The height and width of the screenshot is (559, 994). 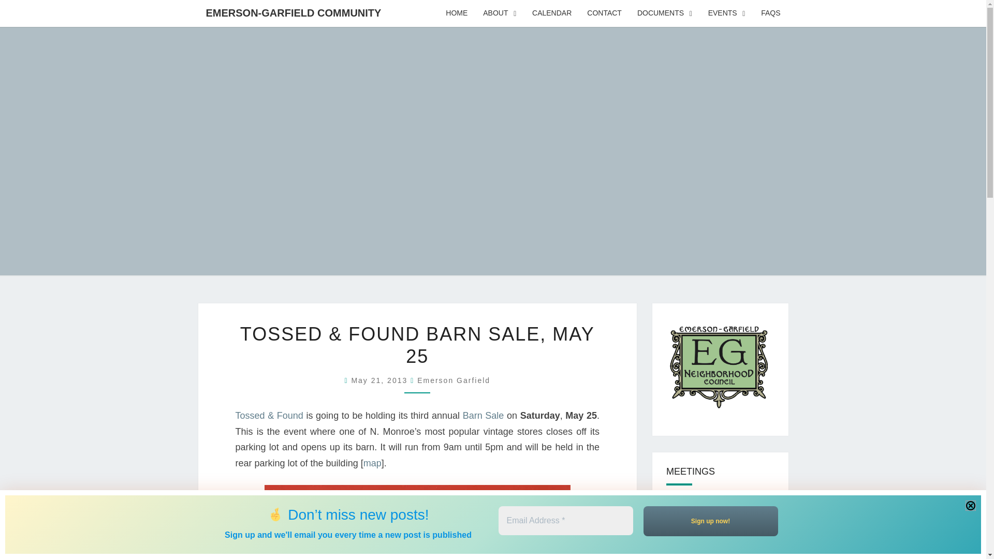 What do you see at coordinates (373, 463) in the screenshot?
I see `map` at bounding box center [373, 463].